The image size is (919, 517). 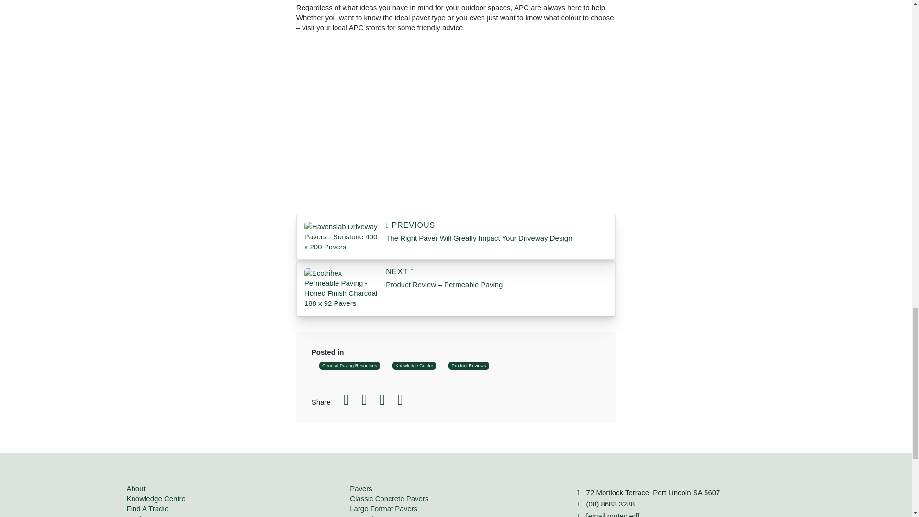 I want to click on The Right Paver Will Greatly Impact Your Driveway Design, so click(x=497, y=232).